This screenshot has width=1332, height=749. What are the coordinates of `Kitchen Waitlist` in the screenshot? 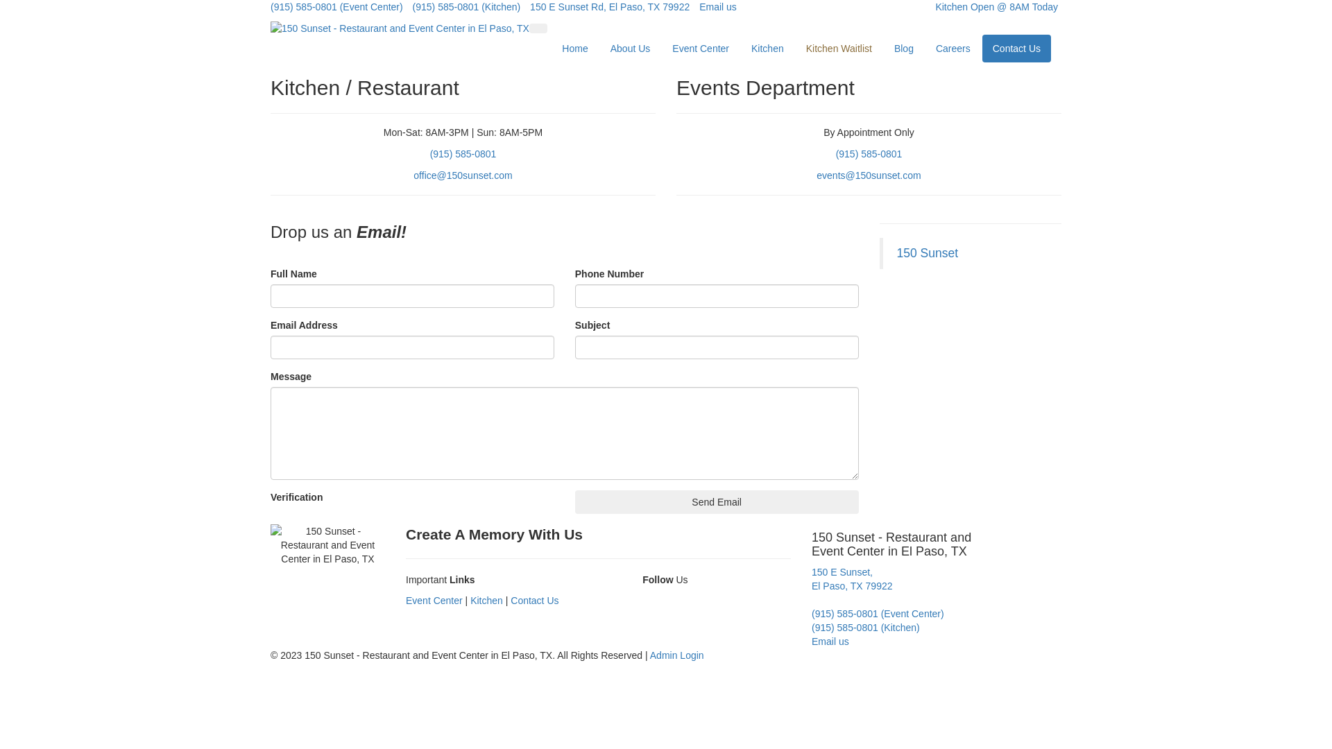 It's located at (839, 49).